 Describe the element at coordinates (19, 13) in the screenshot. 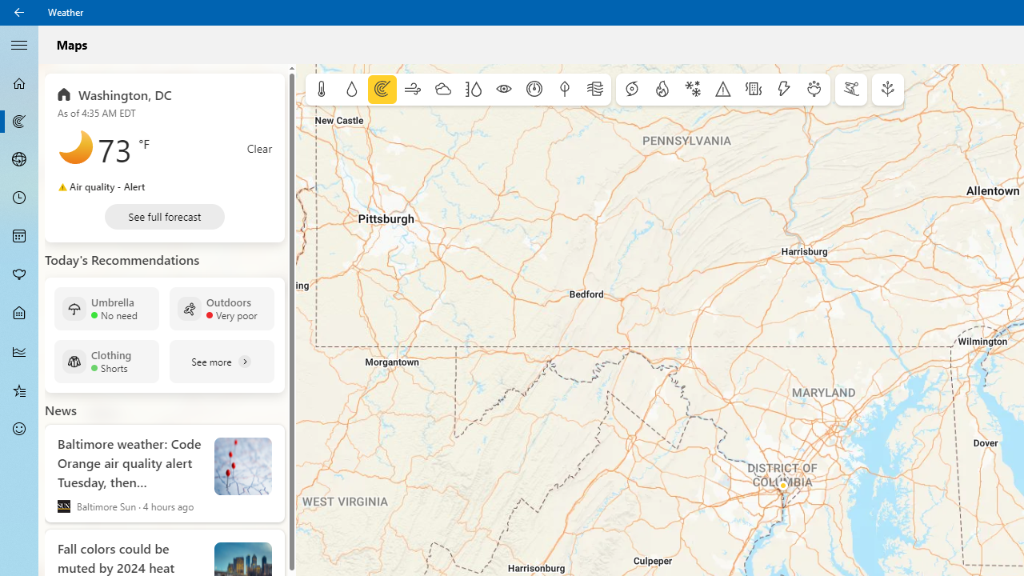

I see `Back` at that location.